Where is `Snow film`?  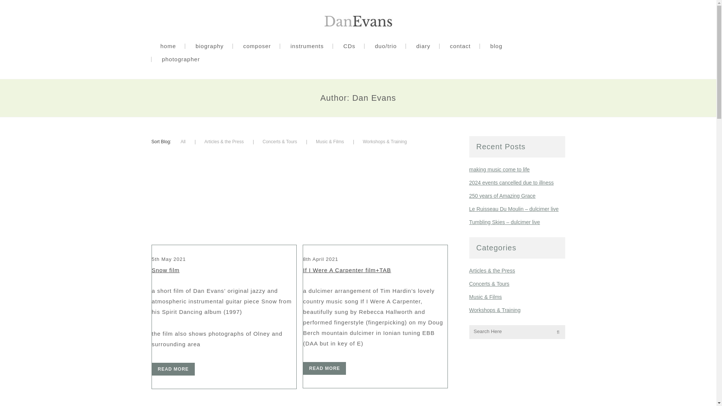 Snow film is located at coordinates (165, 270).